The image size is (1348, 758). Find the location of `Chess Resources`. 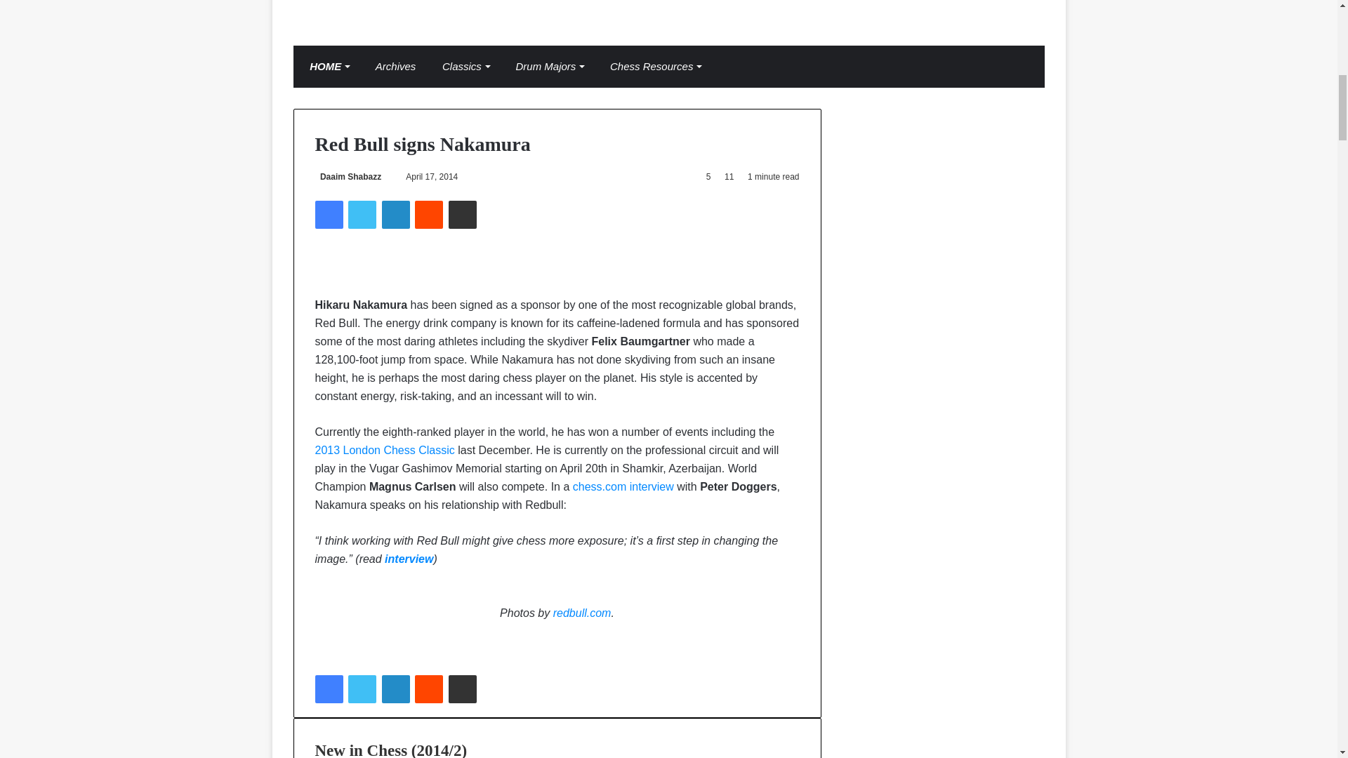

Chess Resources is located at coordinates (652, 66).